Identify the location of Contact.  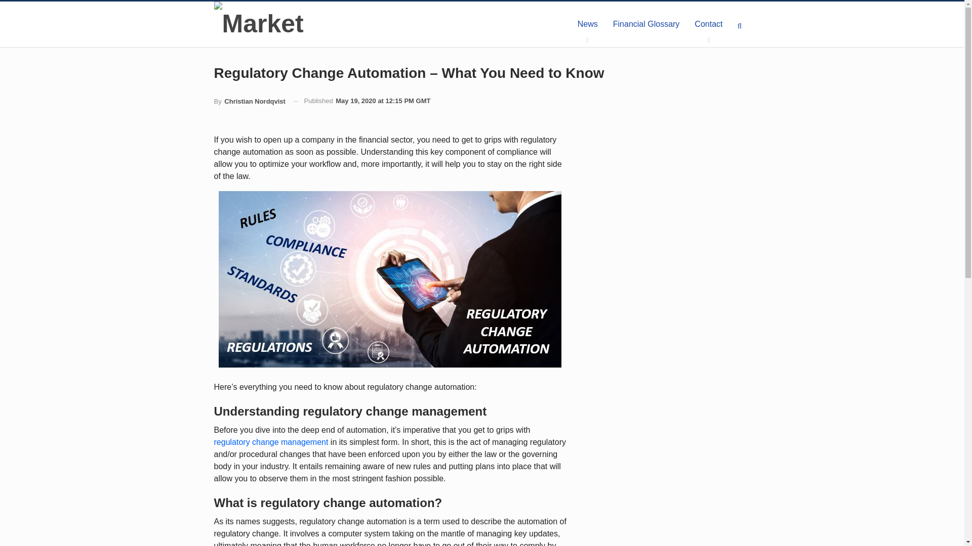
(708, 24).